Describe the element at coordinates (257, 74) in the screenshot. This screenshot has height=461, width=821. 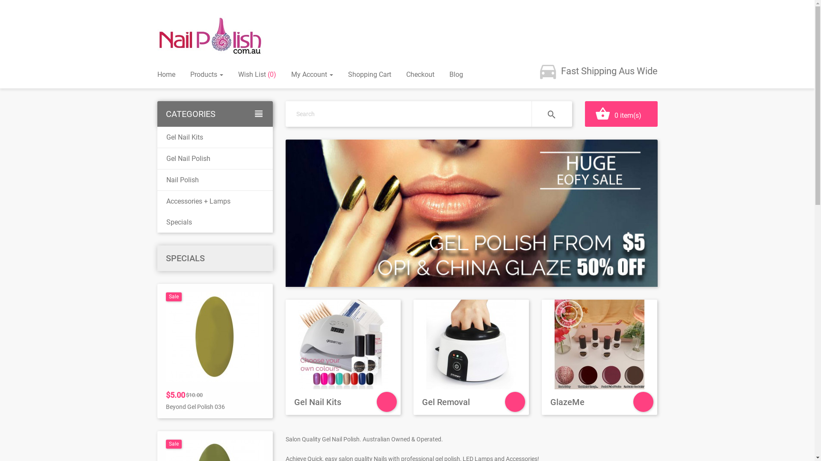
I see `Wish List (0)` at that location.